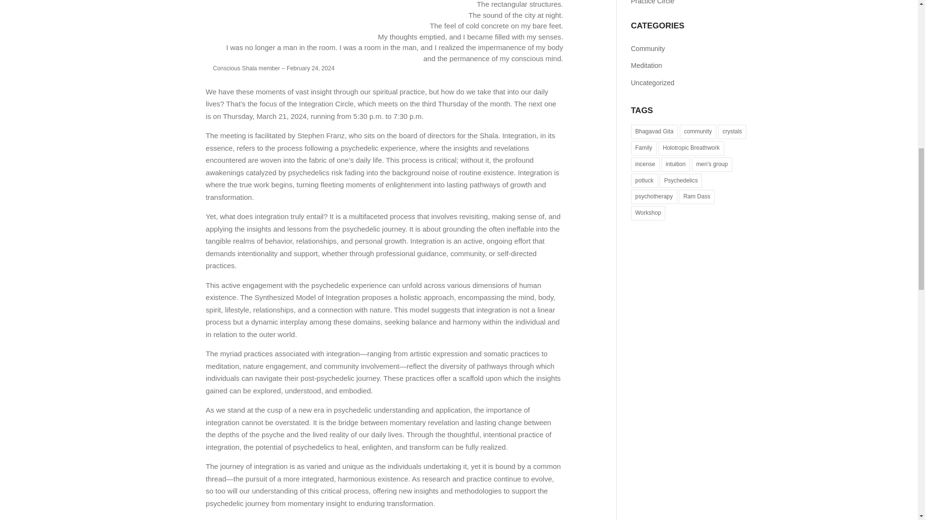  I want to click on Uncategorized, so click(689, 83).